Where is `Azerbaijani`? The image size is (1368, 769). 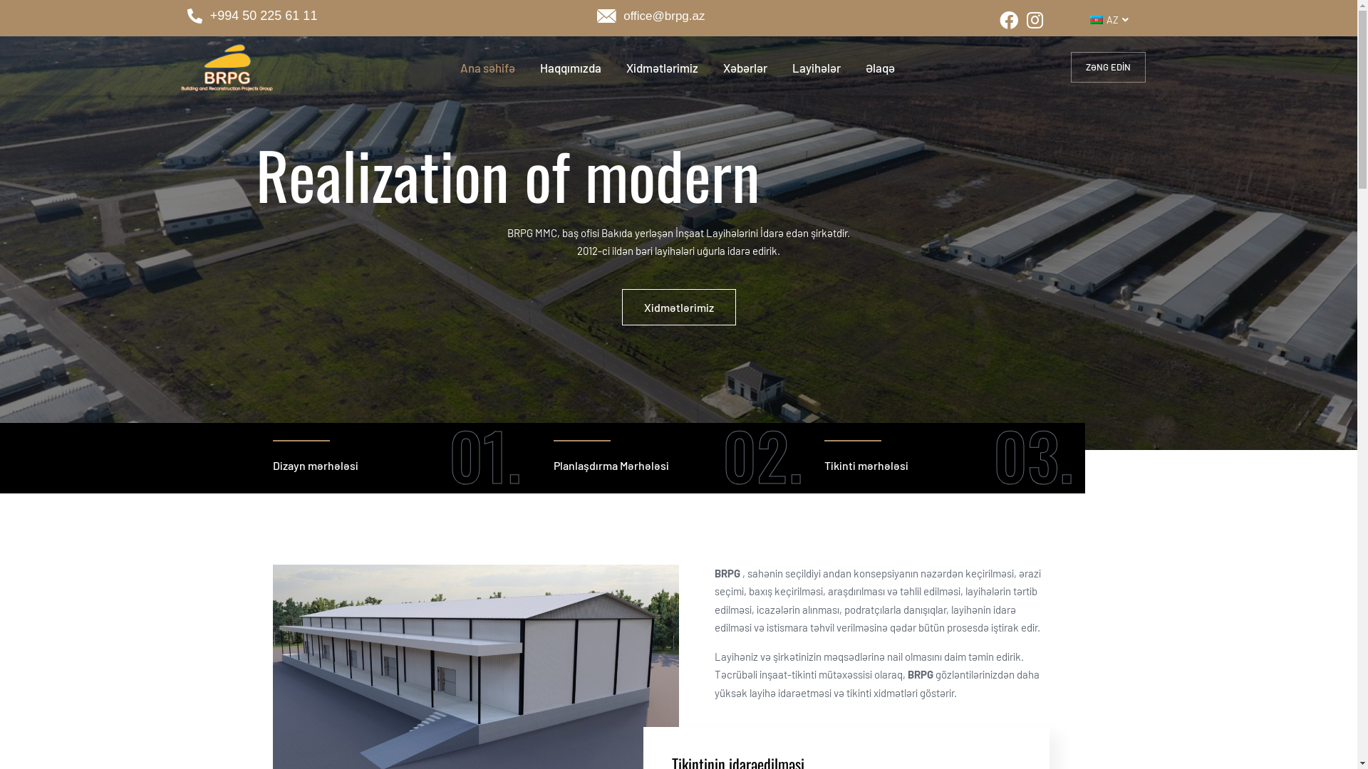
Azerbaijani is located at coordinates (1097, 20).